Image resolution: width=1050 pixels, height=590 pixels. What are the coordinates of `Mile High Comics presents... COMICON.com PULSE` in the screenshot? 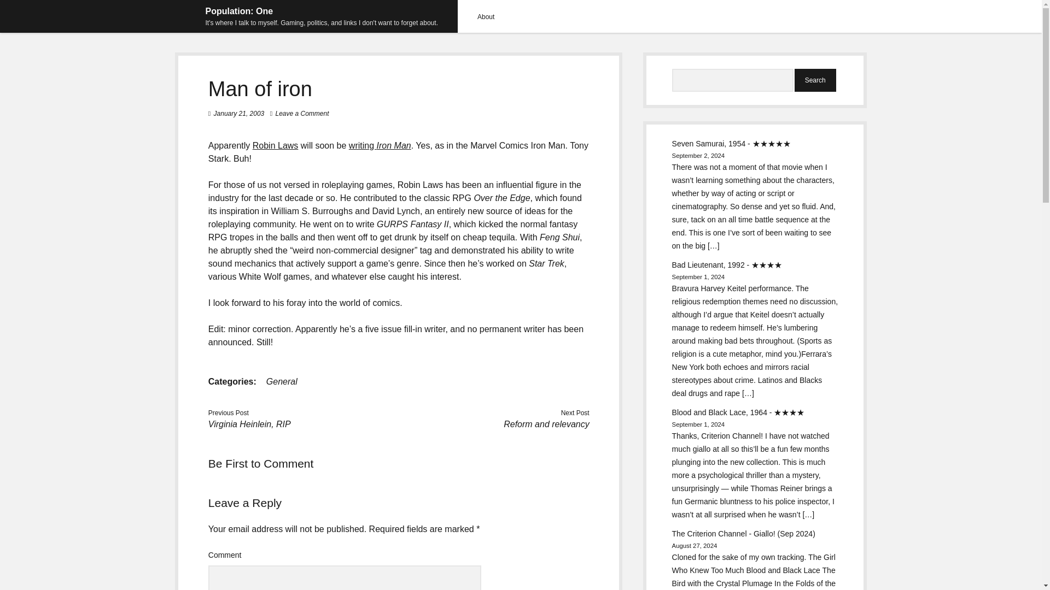 It's located at (380, 145).